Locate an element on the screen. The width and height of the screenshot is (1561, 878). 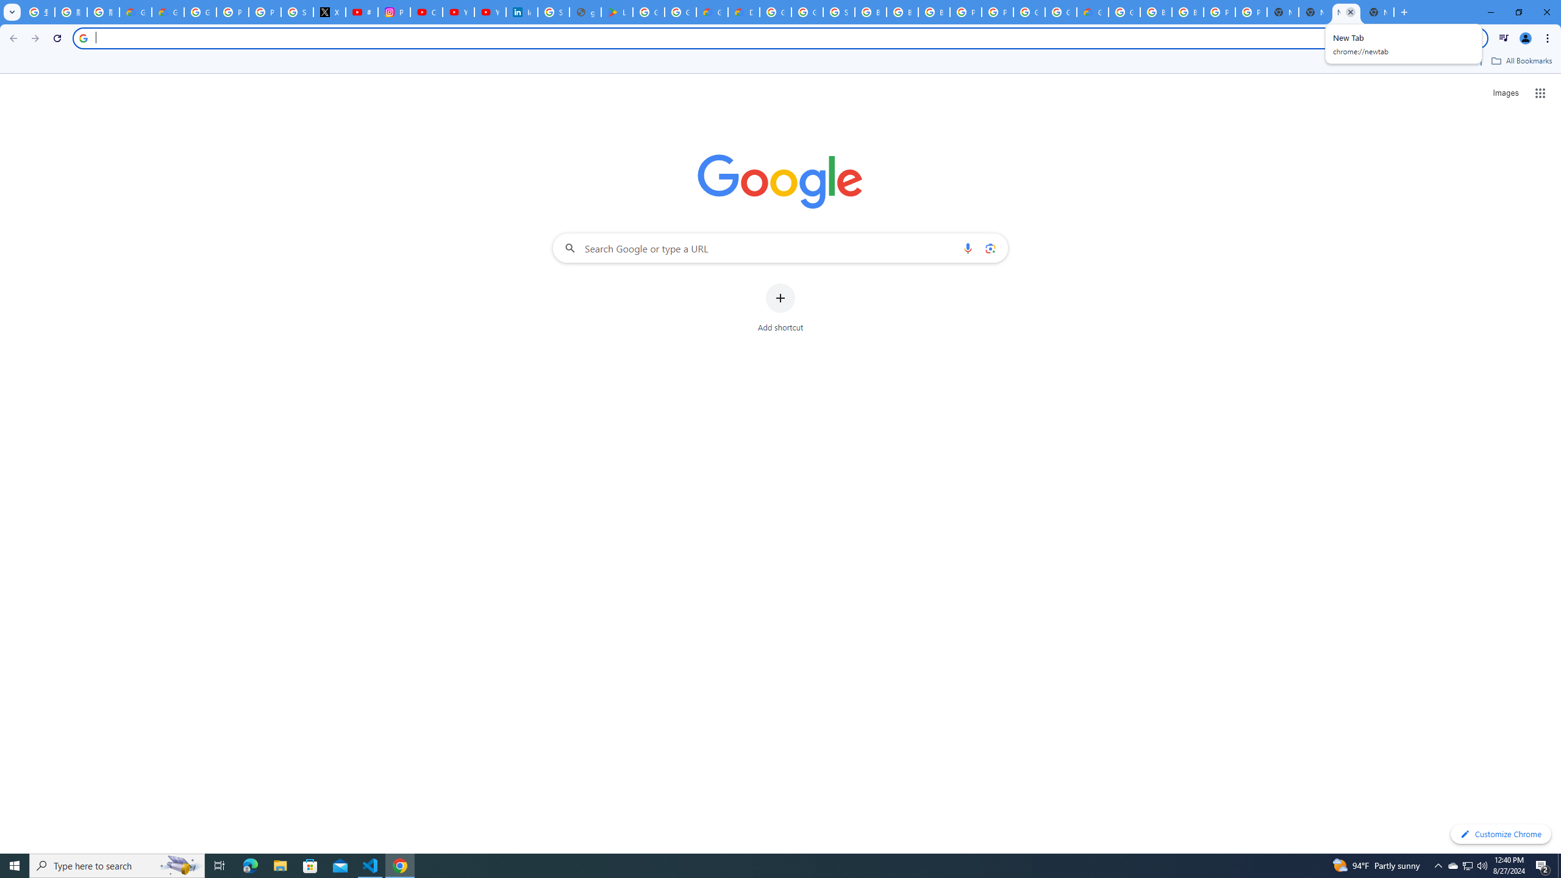
Last Shelter: Survival - Apps on Google Play is located at coordinates (617, 12).